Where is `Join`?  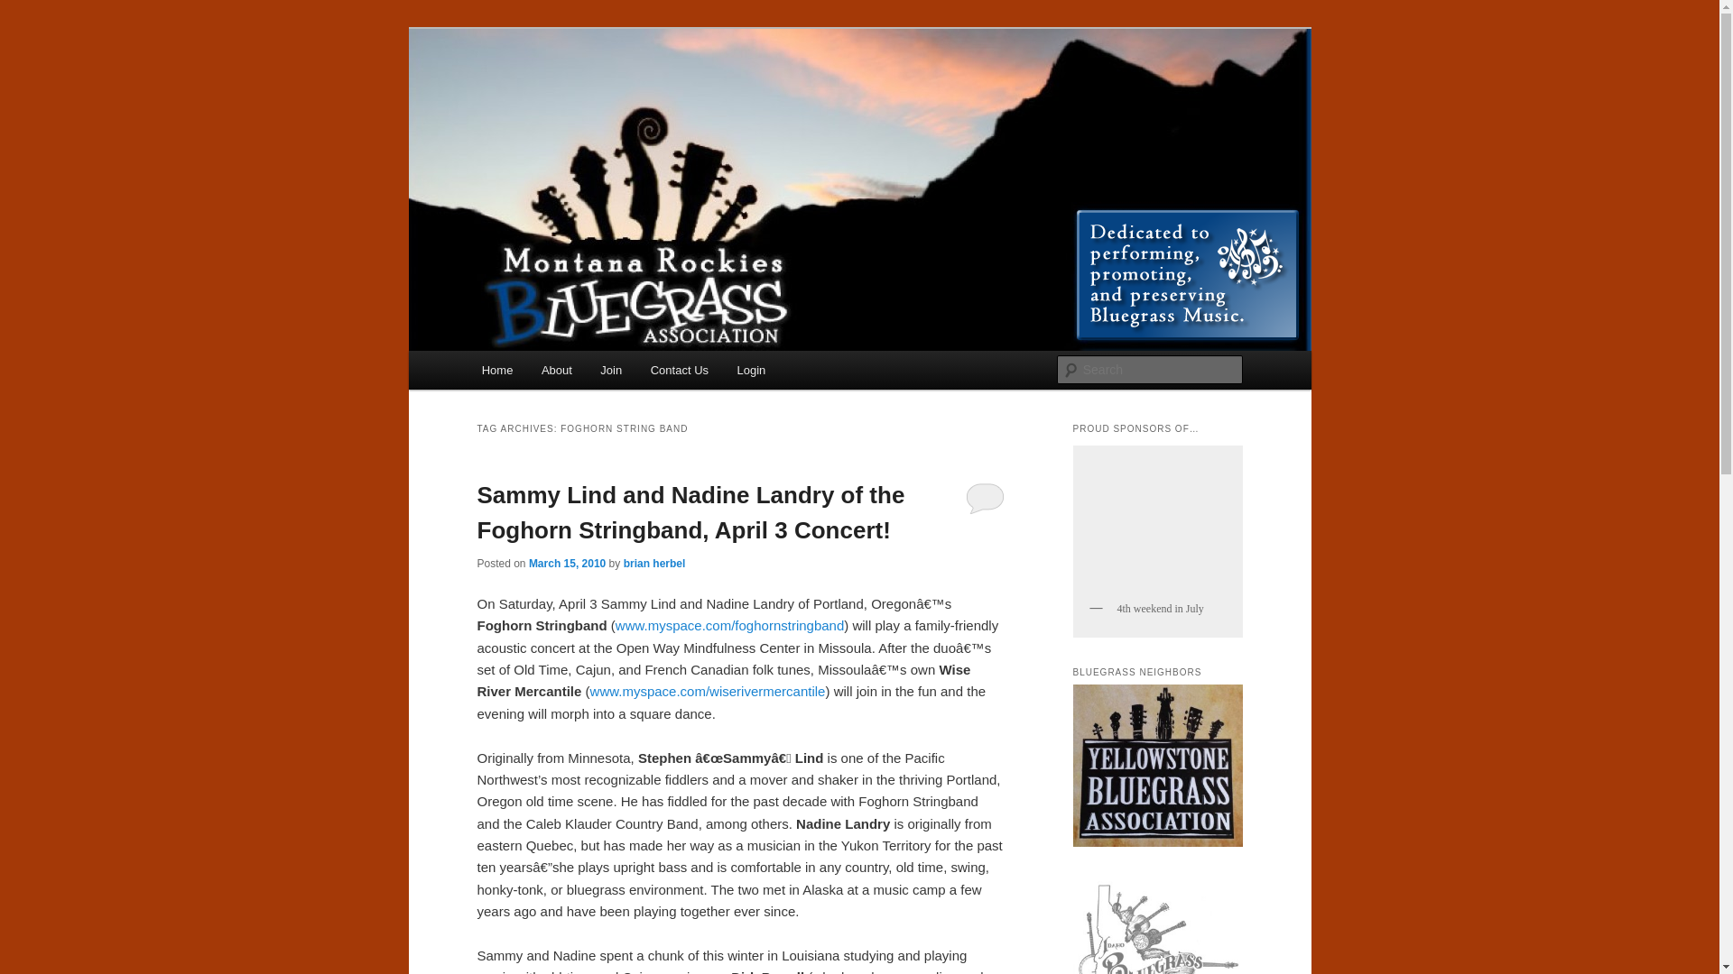
Join is located at coordinates (611, 370).